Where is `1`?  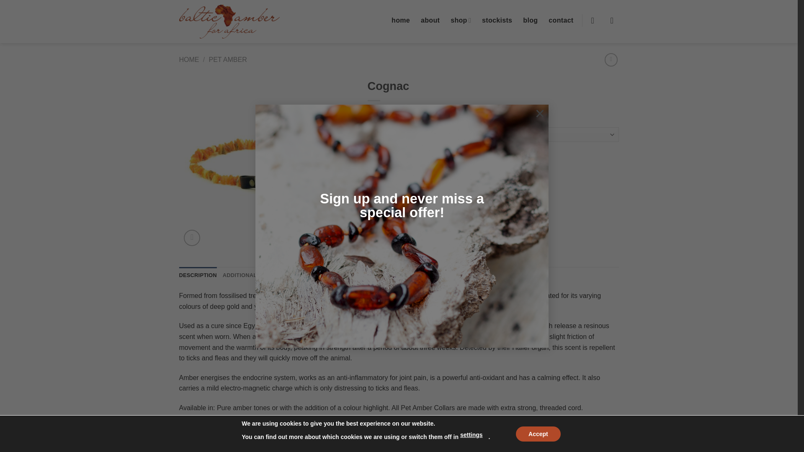 1 is located at coordinates (385, 164).